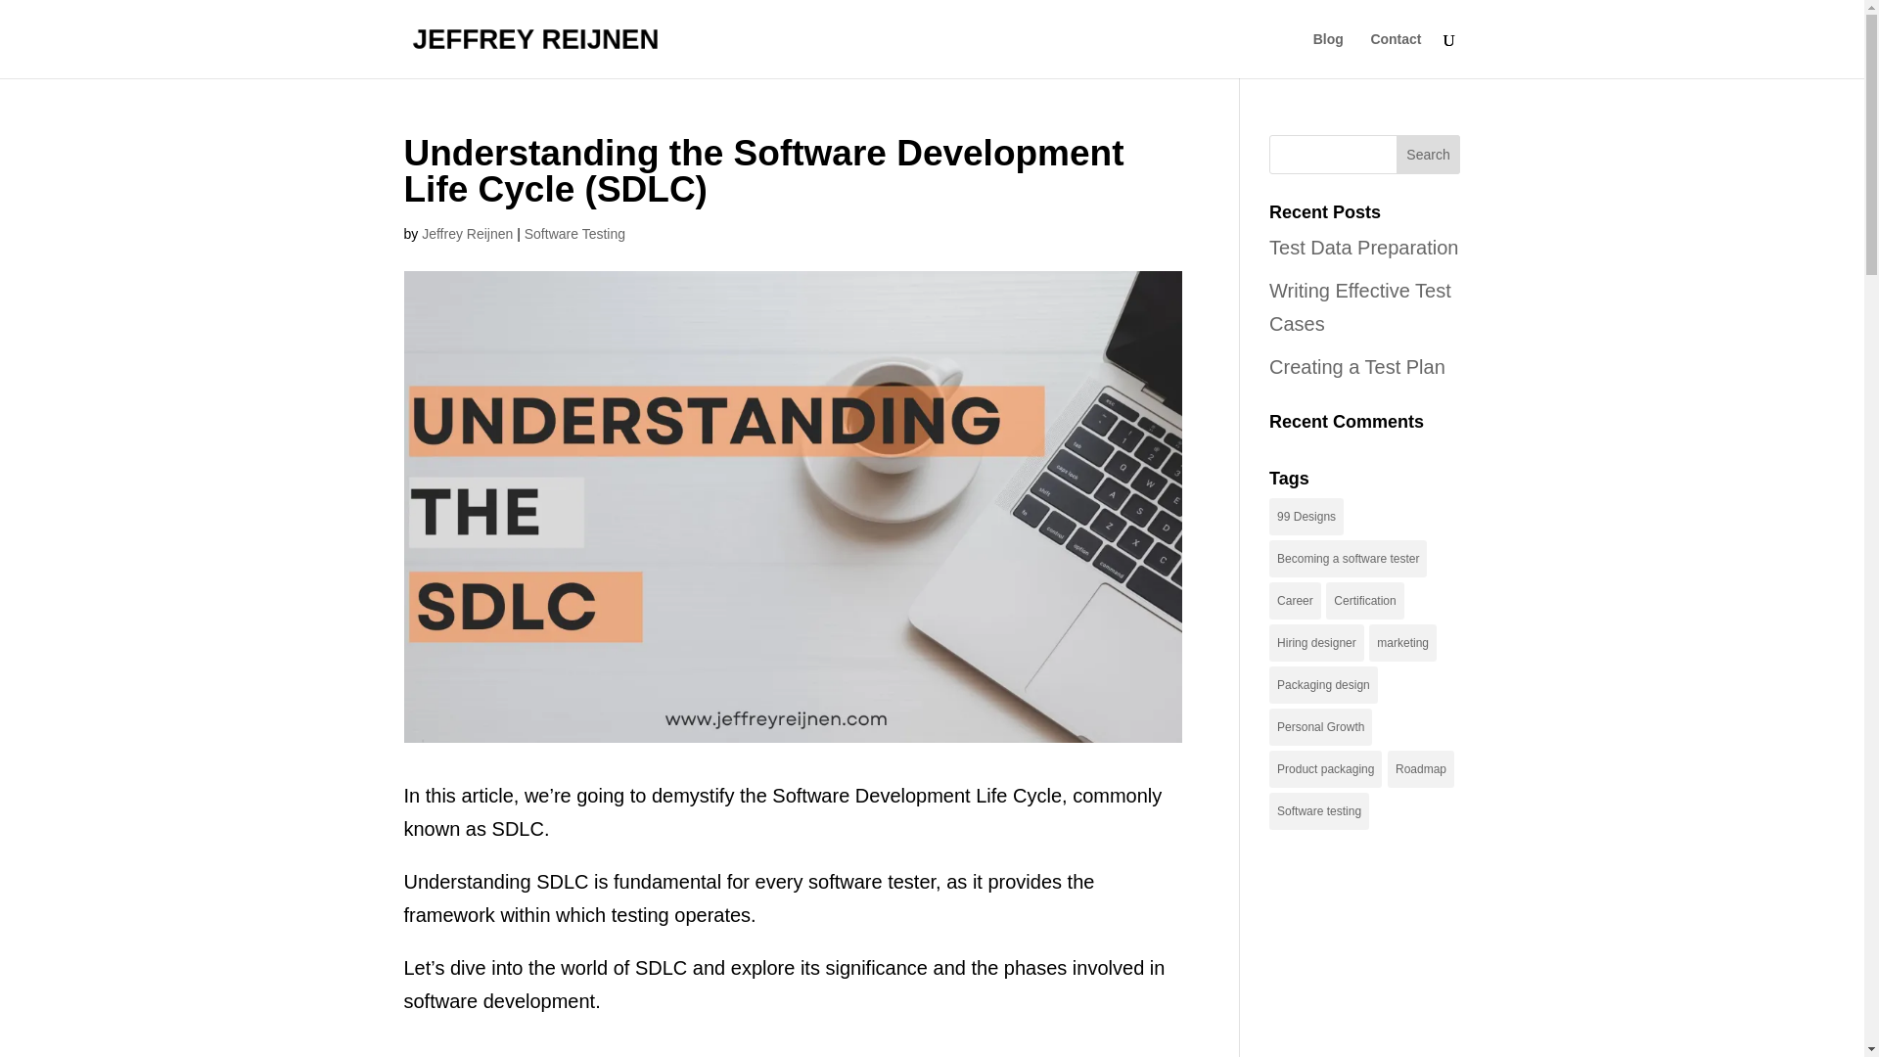 This screenshot has width=1879, height=1057. Describe the element at coordinates (1356, 366) in the screenshot. I see `Creating a Test Plan` at that location.